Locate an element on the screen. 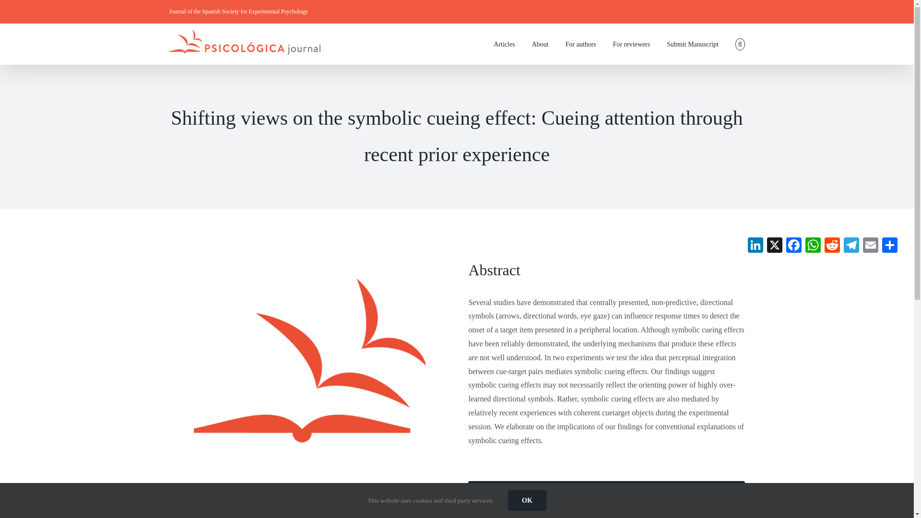 The width and height of the screenshot is (921, 518). WhatsApp is located at coordinates (813, 246).